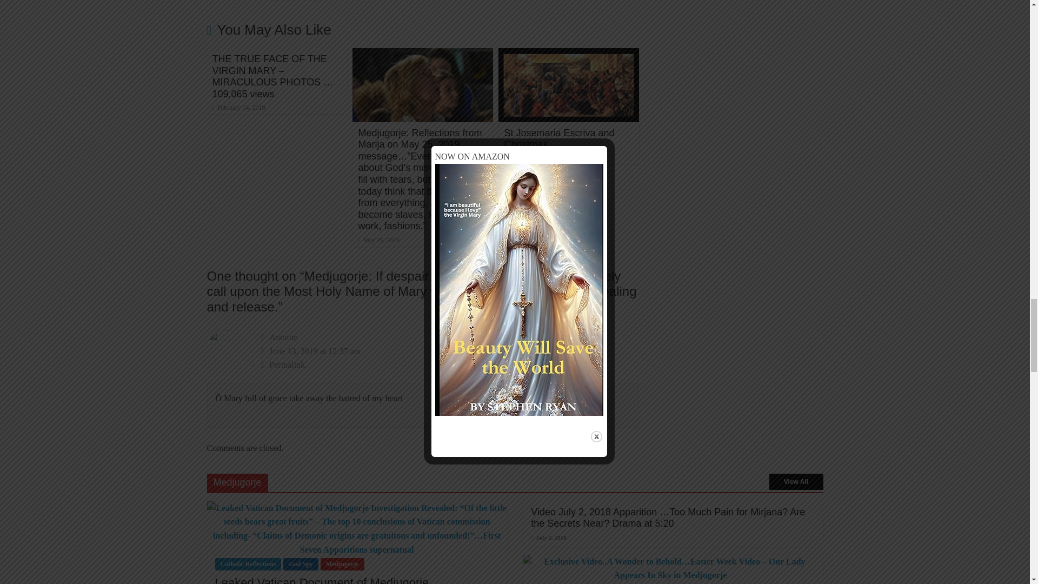 This screenshot has width=1038, height=584. I want to click on St Josemaria Escriva and Christmas, so click(569, 55).